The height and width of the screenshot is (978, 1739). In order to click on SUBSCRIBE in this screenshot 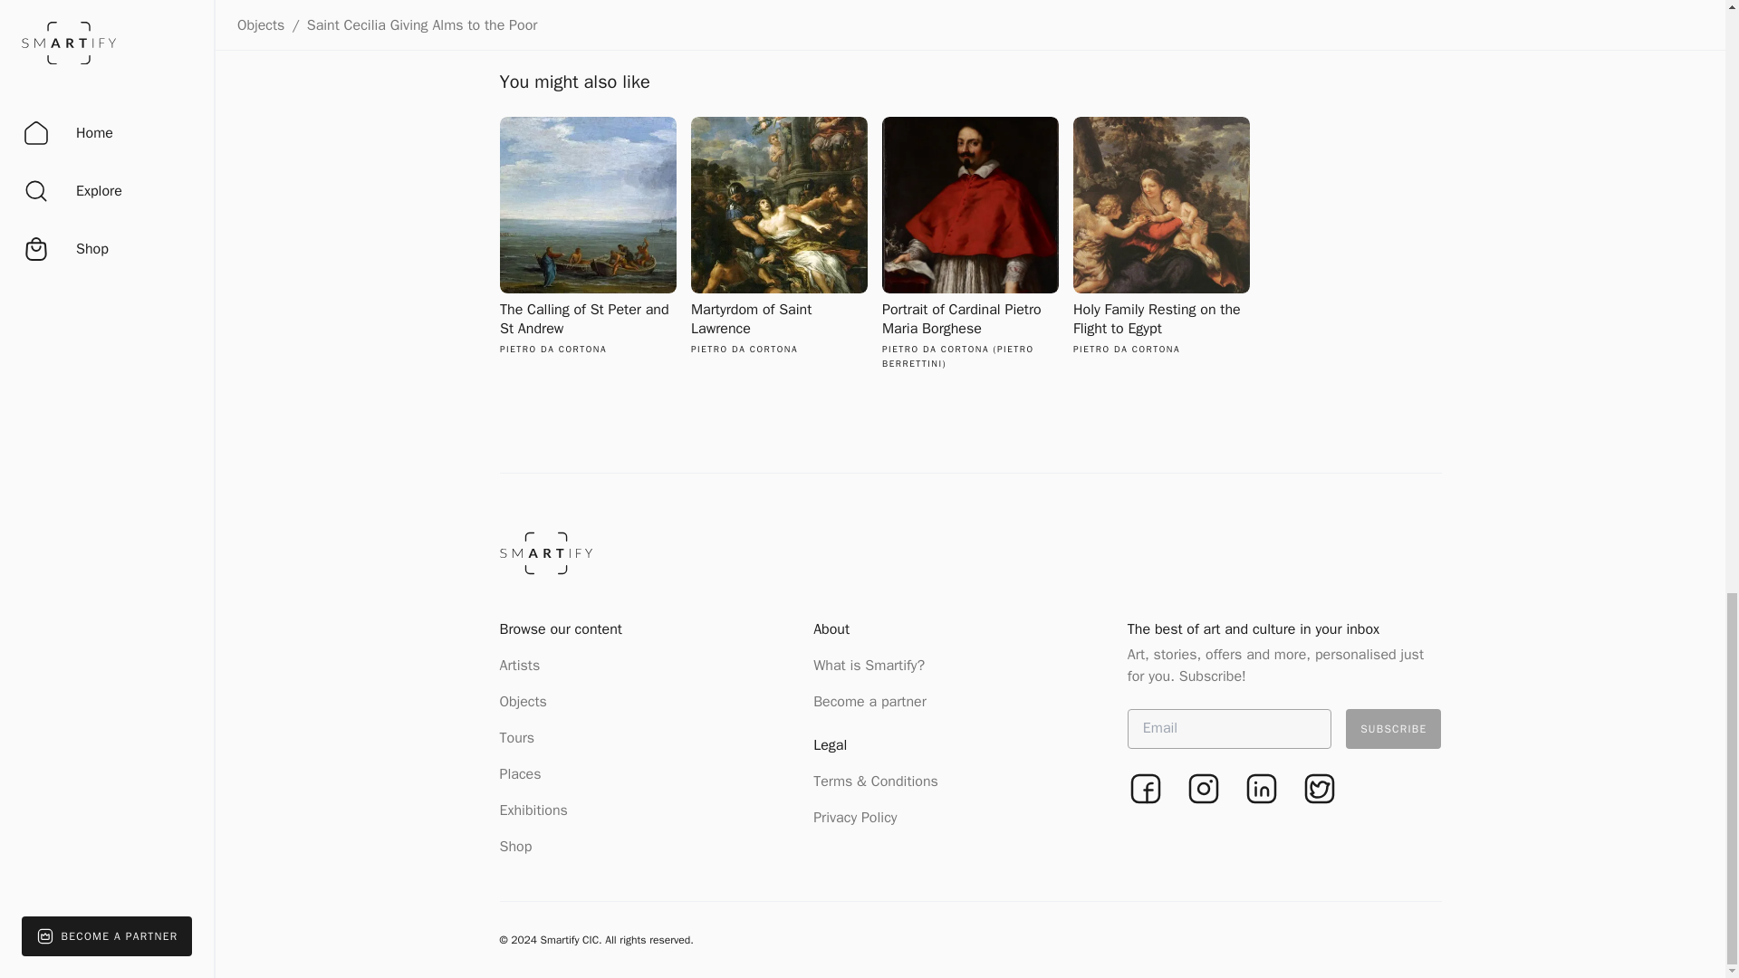, I will do `click(520, 665)`.